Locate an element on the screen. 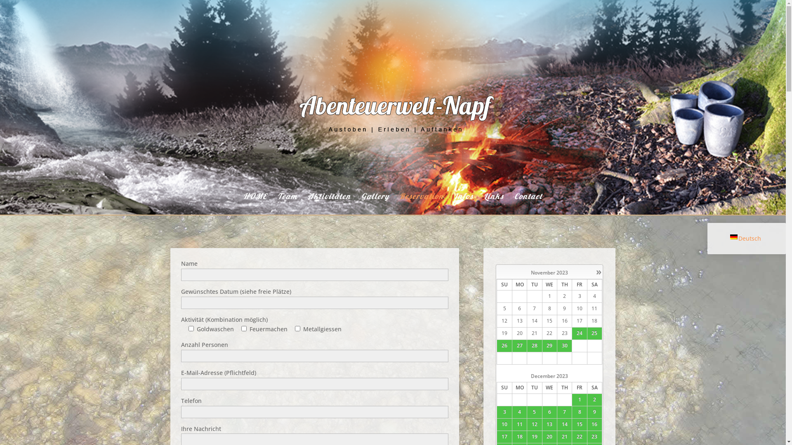 The height and width of the screenshot is (445, 792). 22 is located at coordinates (580, 437).